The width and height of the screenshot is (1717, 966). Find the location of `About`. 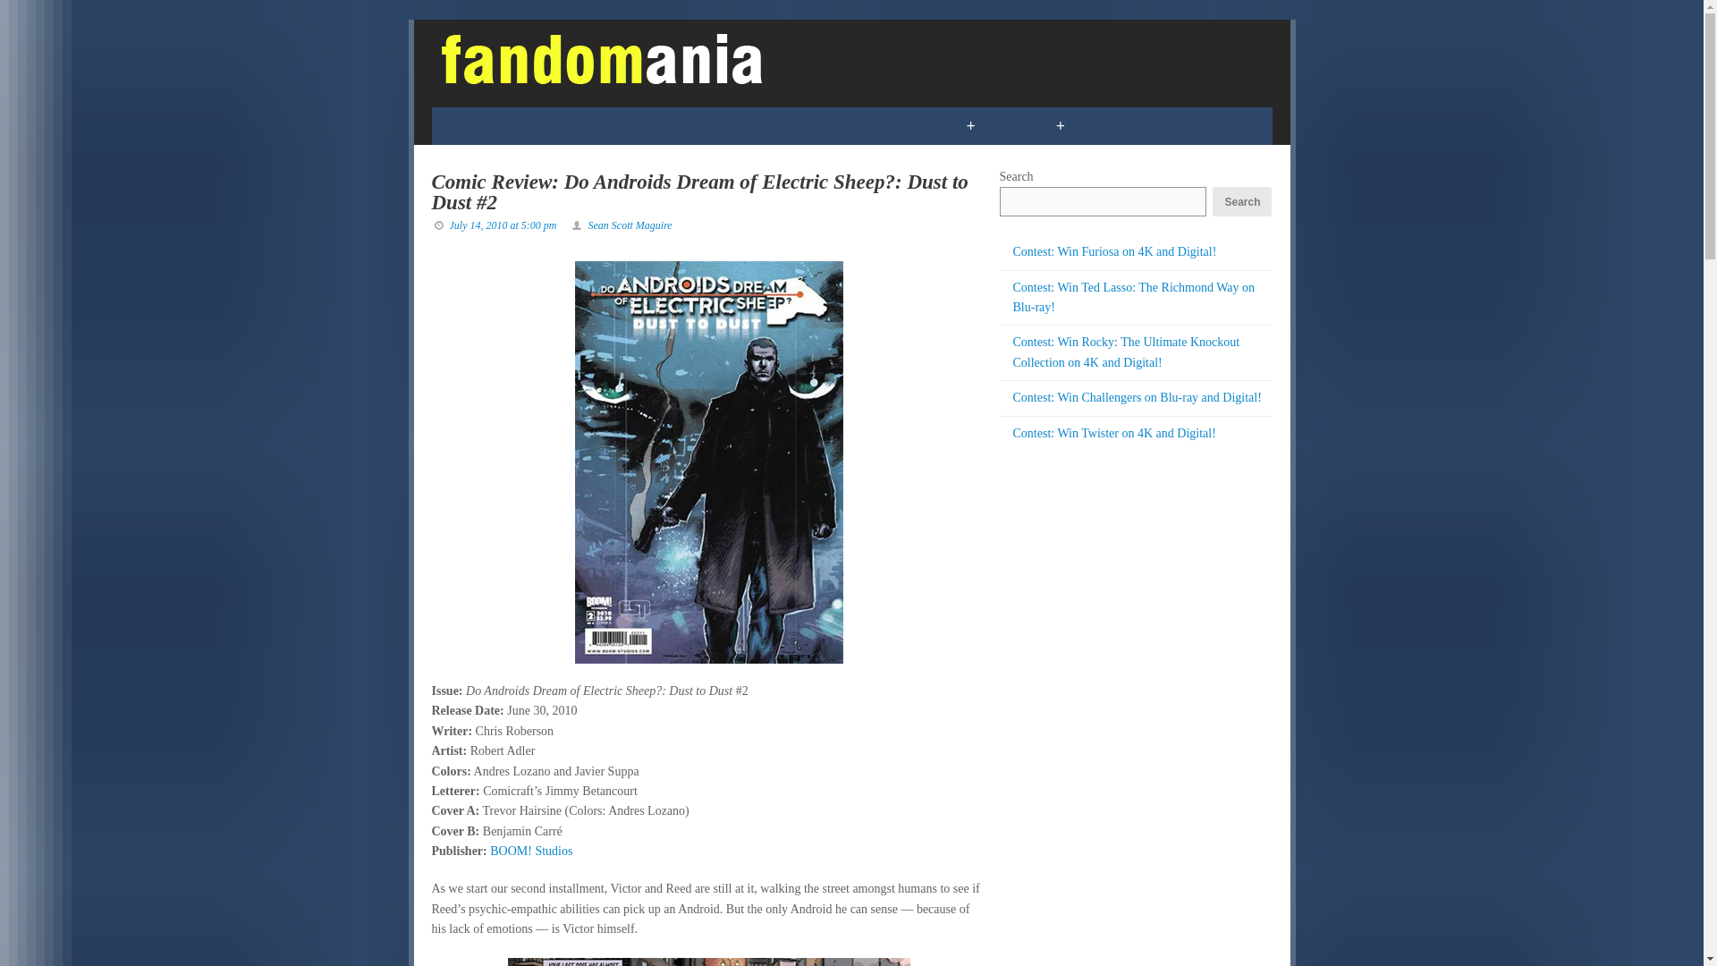

About is located at coordinates (1197, 125).